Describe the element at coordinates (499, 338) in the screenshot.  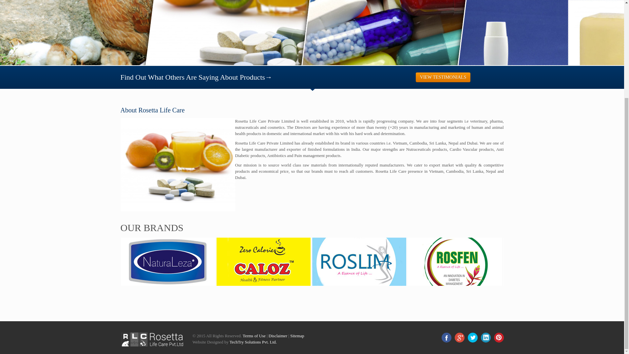
I see `Pinterest` at that location.